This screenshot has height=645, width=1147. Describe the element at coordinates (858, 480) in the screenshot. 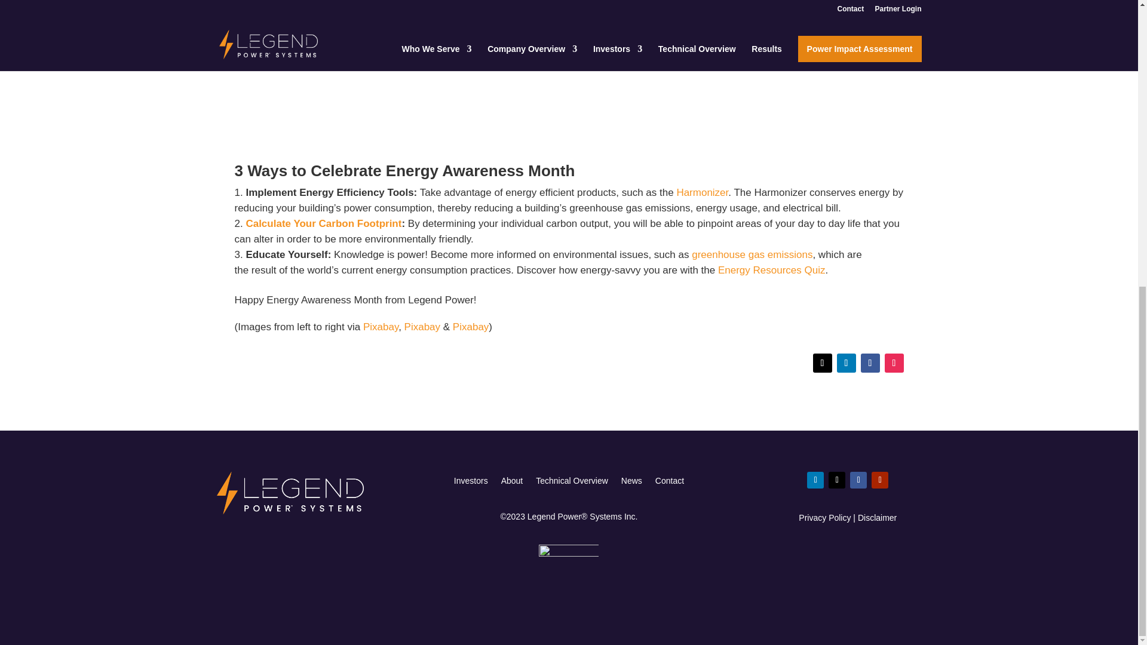

I see `Follow on Facebook` at that location.